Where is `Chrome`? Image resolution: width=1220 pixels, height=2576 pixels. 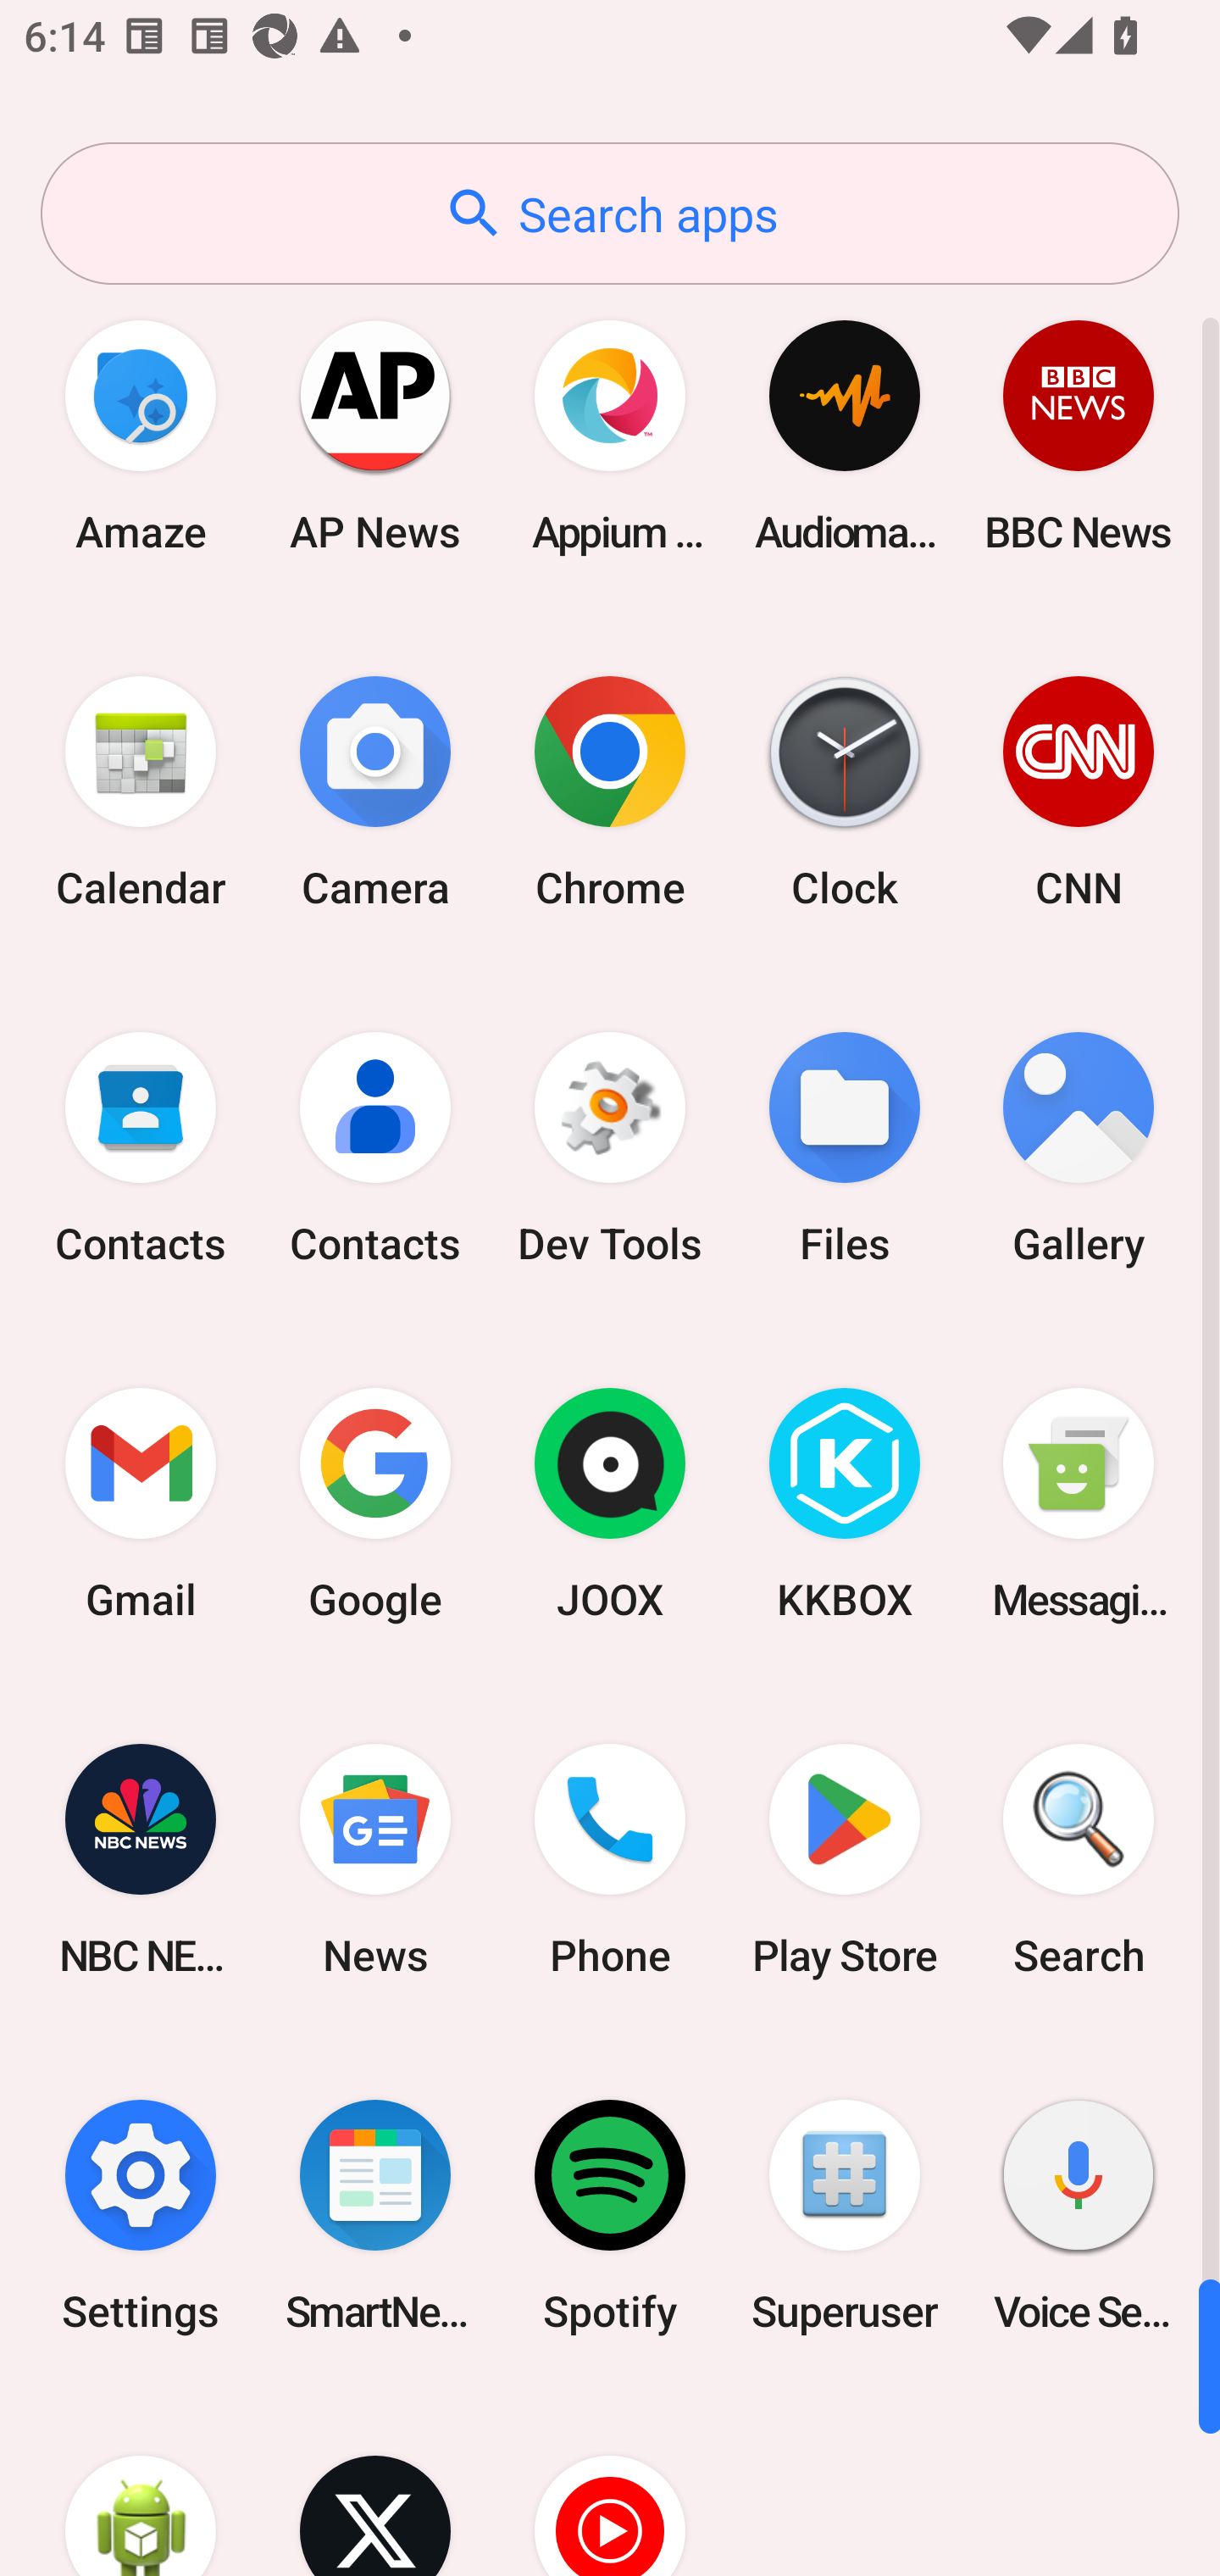
Chrome is located at coordinates (610, 791).